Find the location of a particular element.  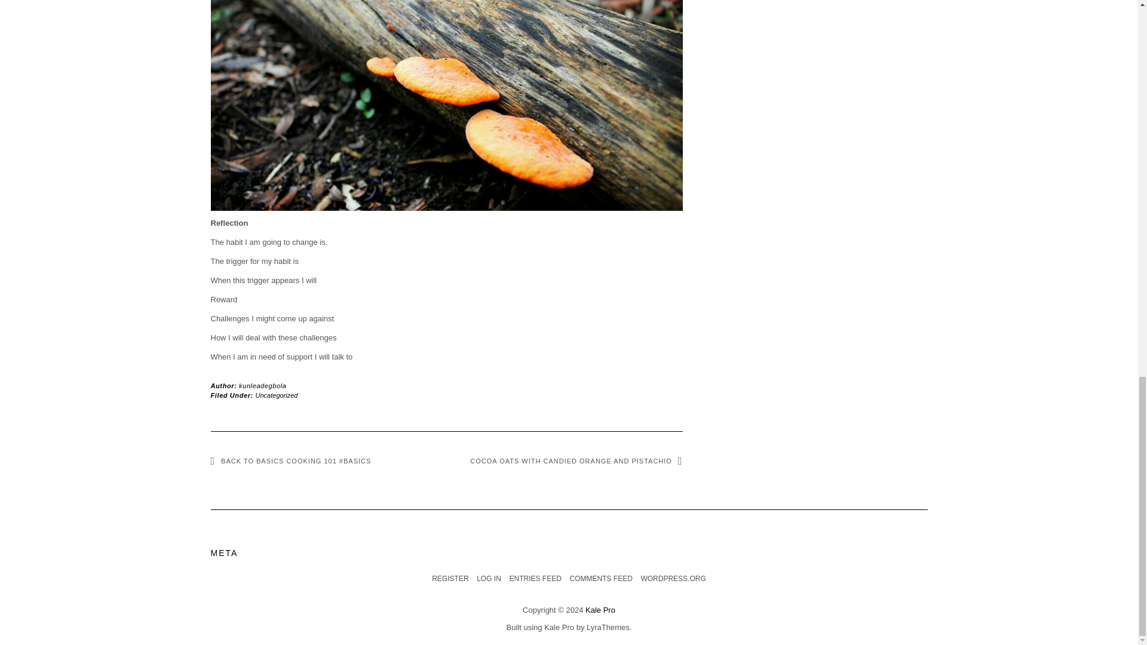

COMMENTS FEED is located at coordinates (600, 579).